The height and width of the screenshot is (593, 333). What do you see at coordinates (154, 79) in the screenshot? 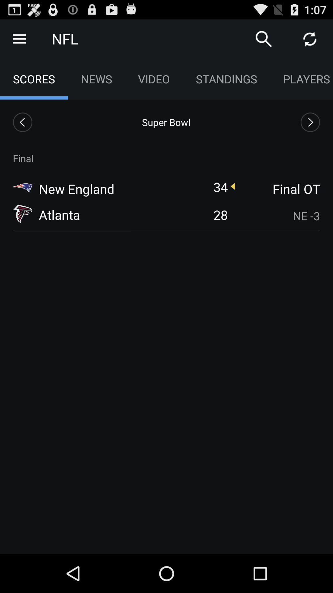
I see `choose the icon above super bowl` at bounding box center [154, 79].